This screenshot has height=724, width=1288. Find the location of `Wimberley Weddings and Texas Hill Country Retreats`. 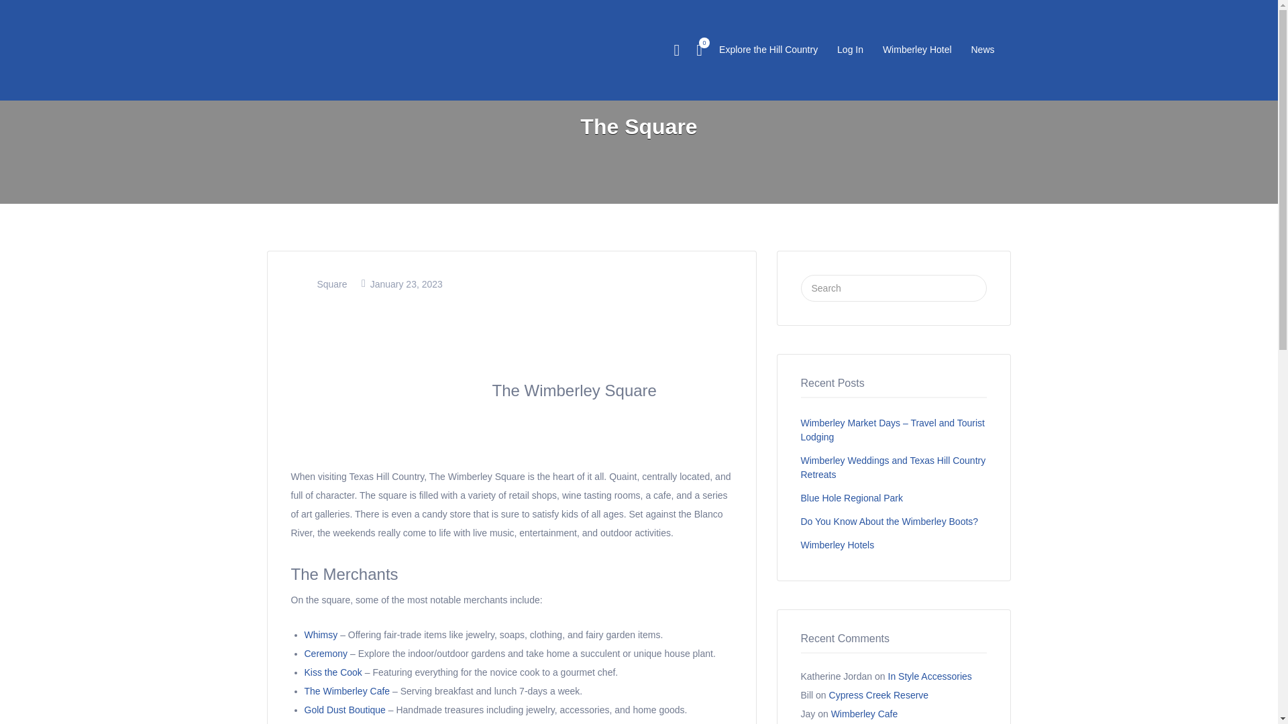

Wimberley Weddings and Texas Hill Country Retreats is located at coordinates (894, 468).